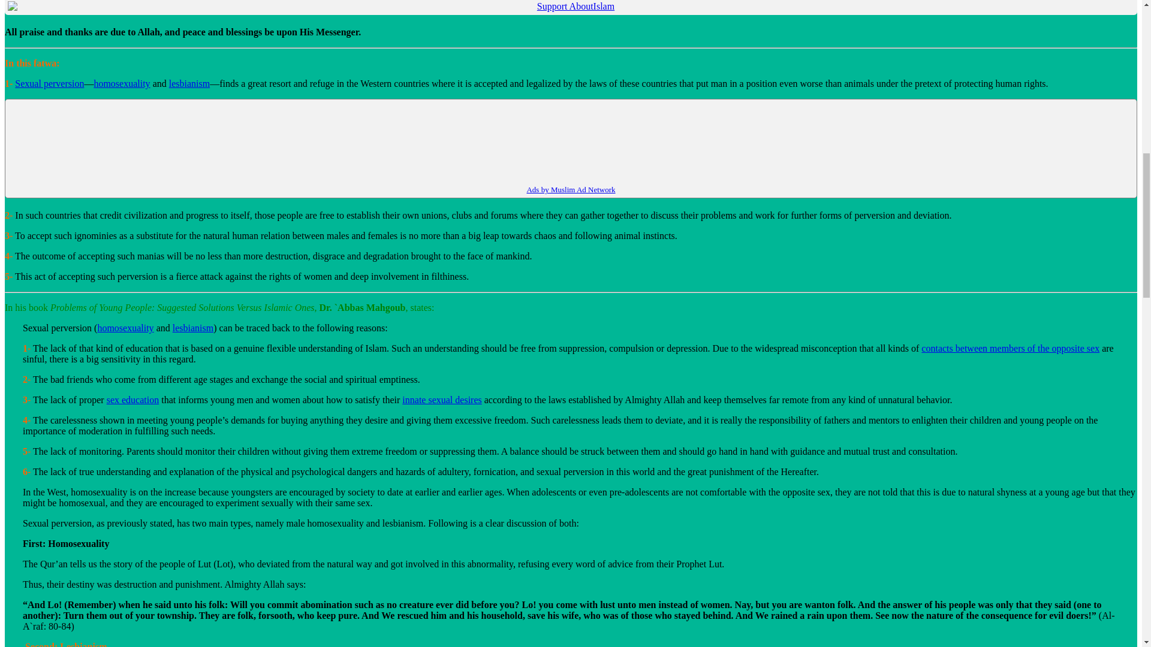  I want to click on Ads by Muslim Ad Network, so click(570, 189).